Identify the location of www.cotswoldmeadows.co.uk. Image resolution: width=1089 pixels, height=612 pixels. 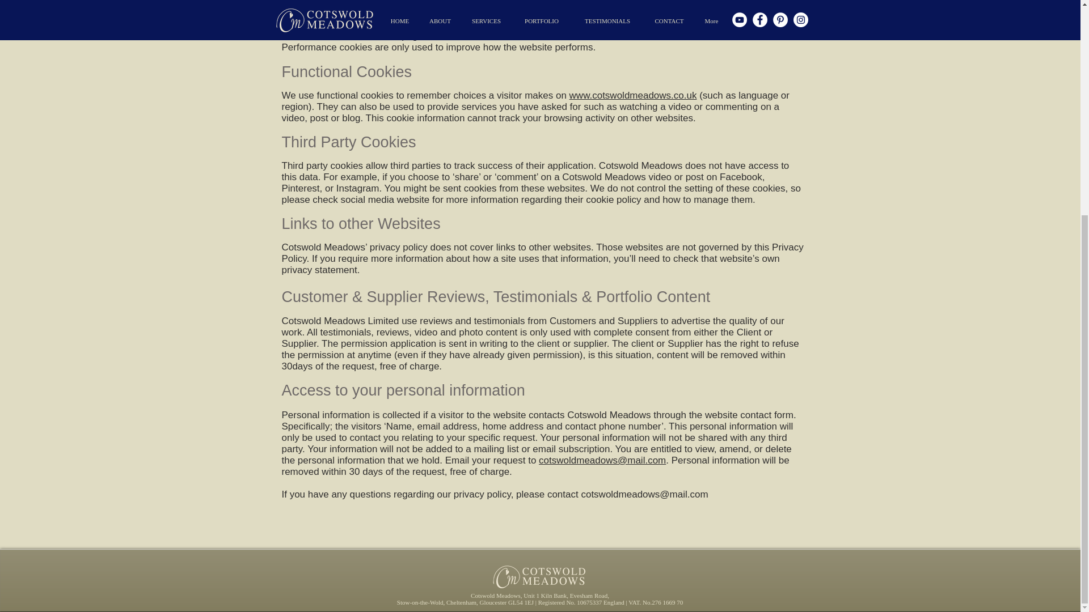
(633, 95).